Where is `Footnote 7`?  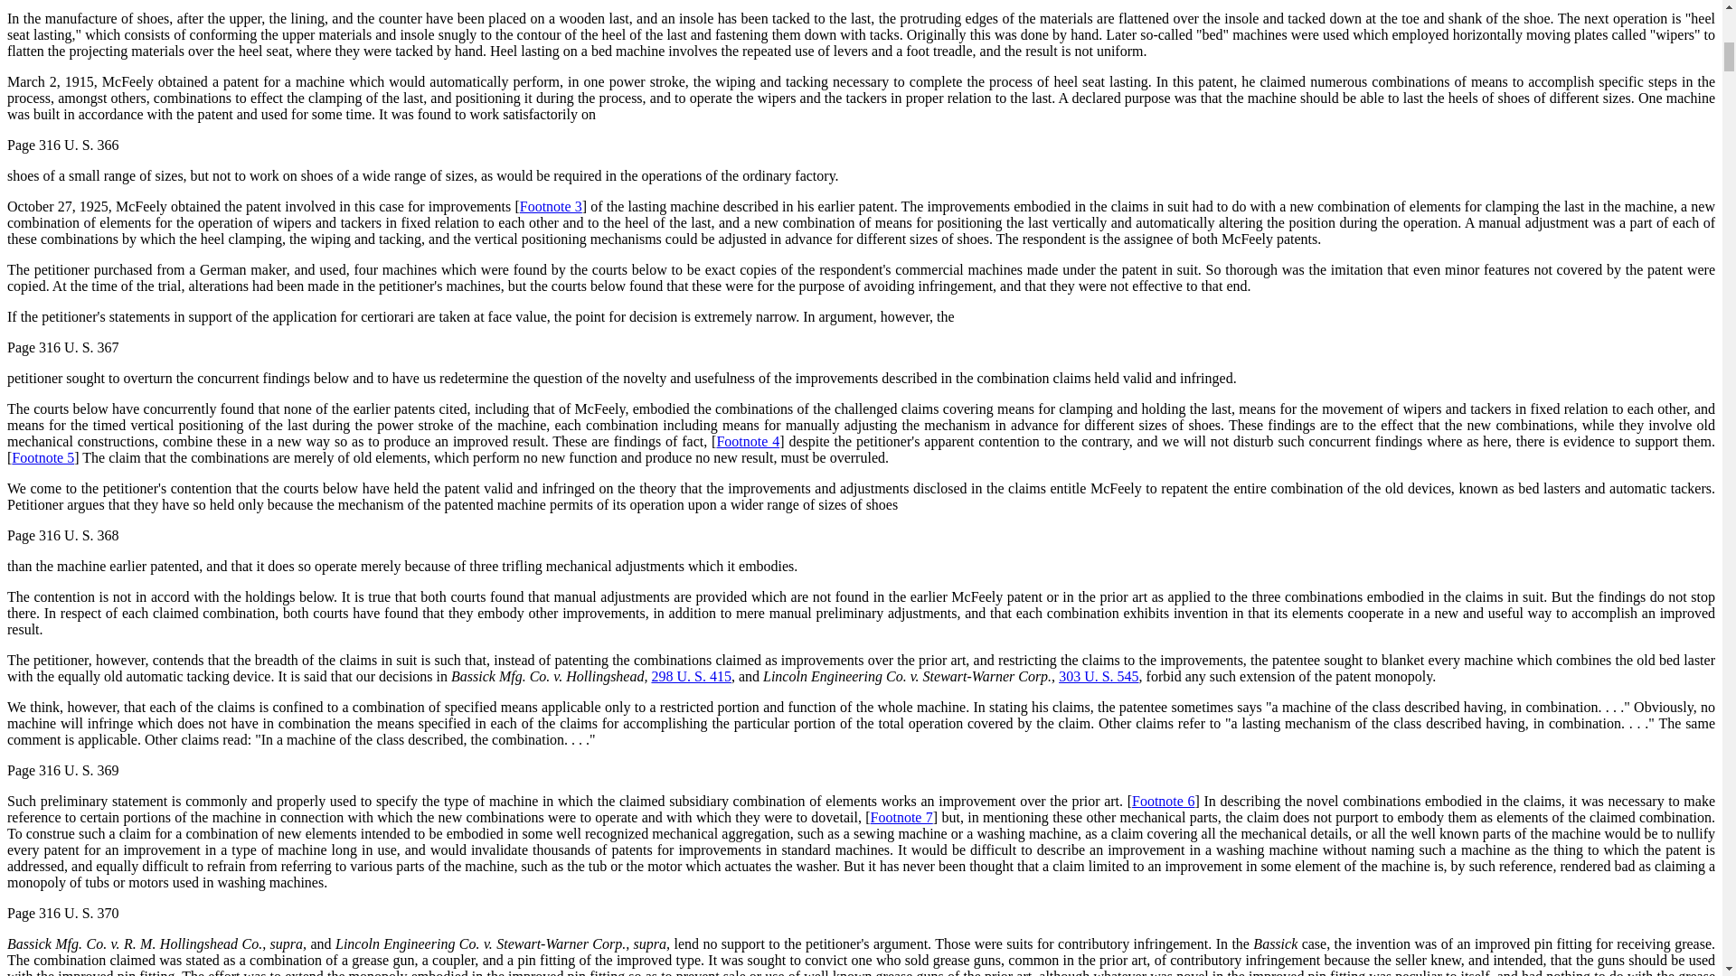
Footnote 7 is located at coordinates (902, 817).